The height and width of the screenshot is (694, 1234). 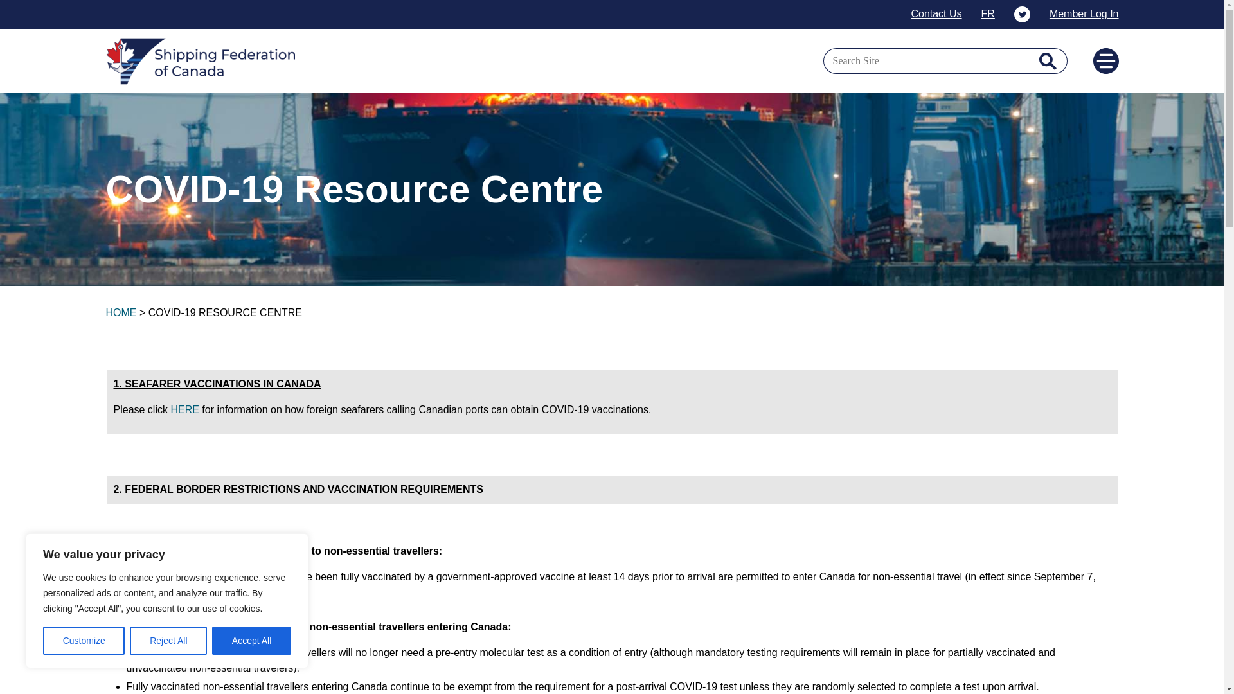 What do you see at coordinates (168, 641) in the screenshot?
I see `Reject All` at bounding box center [168, 641].